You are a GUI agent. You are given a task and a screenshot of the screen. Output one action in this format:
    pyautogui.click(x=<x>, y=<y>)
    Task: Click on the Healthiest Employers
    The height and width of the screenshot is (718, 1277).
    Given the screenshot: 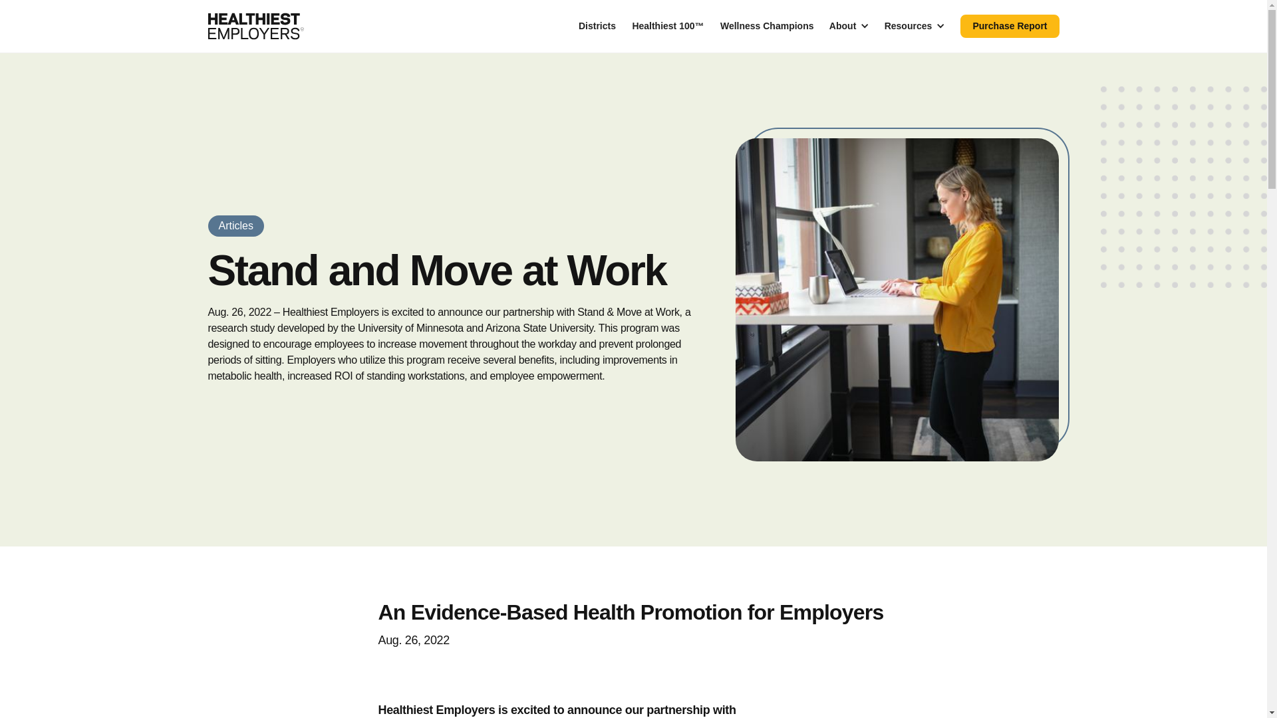 What is the action you would take?
    pyautogui.click(x=255, y=26)
    